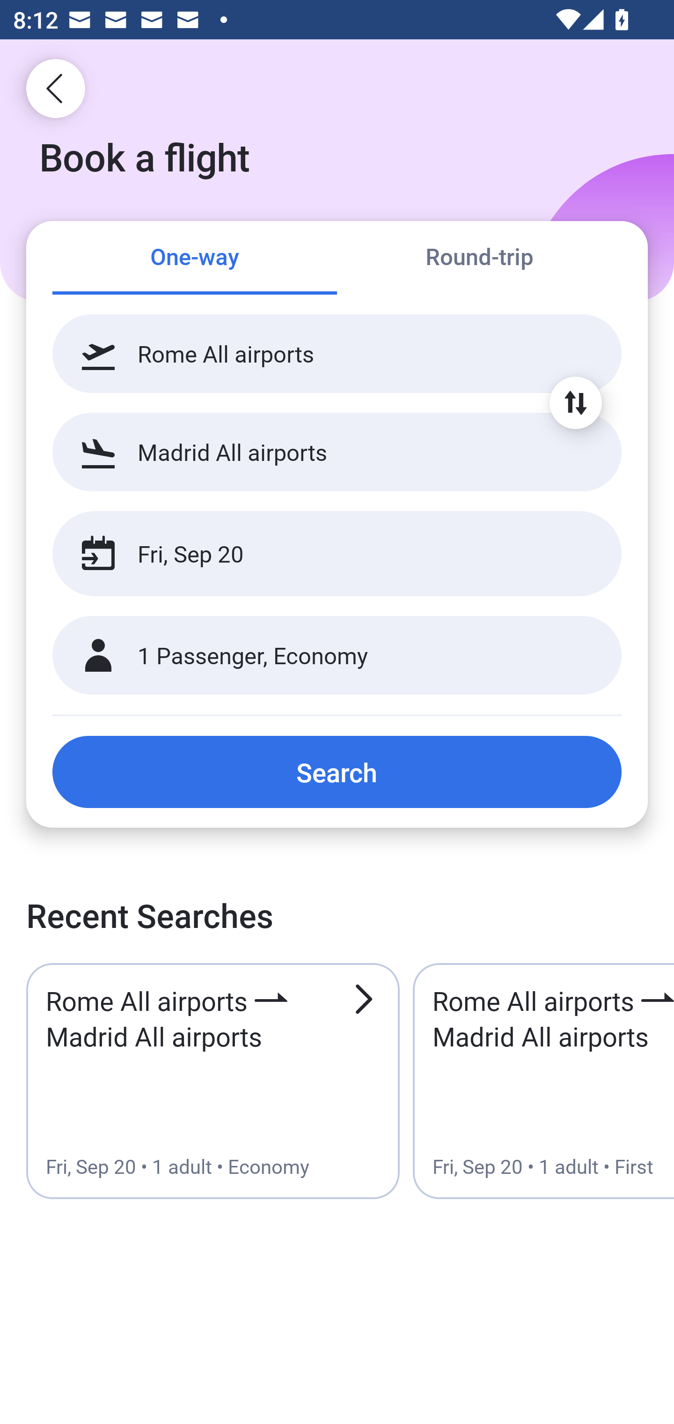  What do you see at coordinates (337, 354) in the screenshot?
I see `Rome All airports` at bounding box center [337, 354].